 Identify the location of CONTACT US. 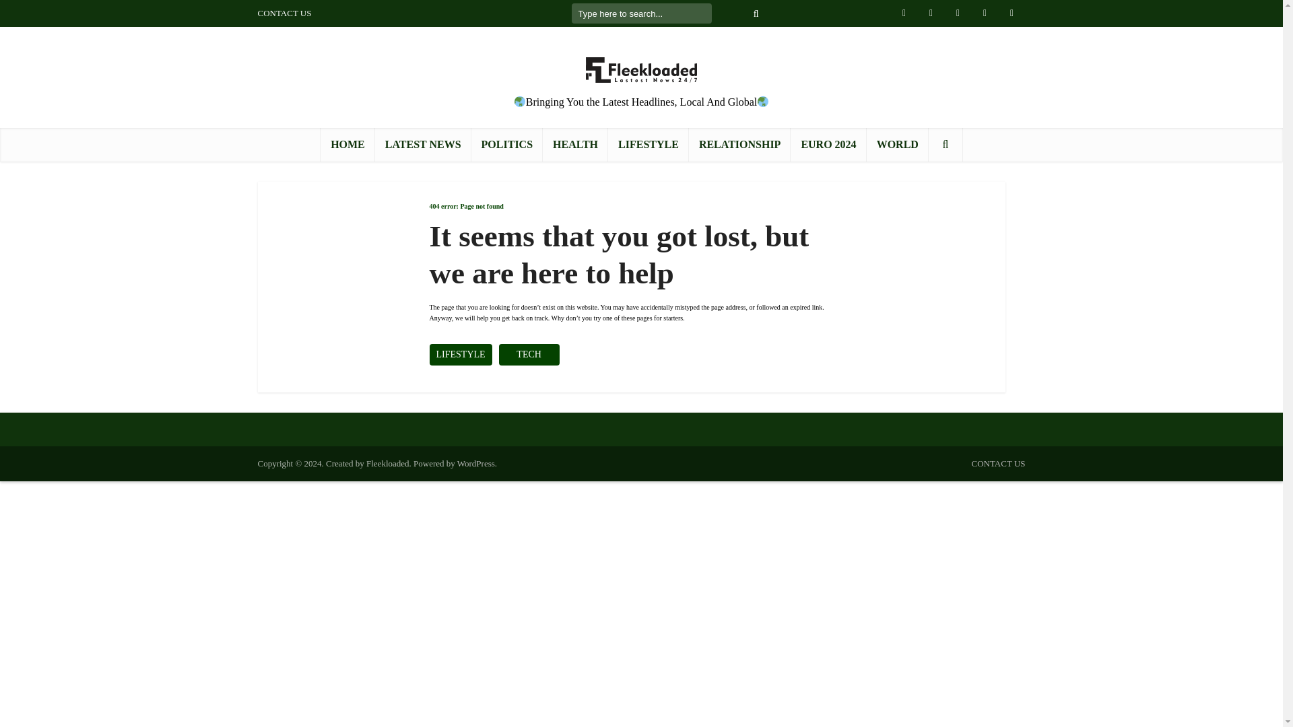
(284, 13).